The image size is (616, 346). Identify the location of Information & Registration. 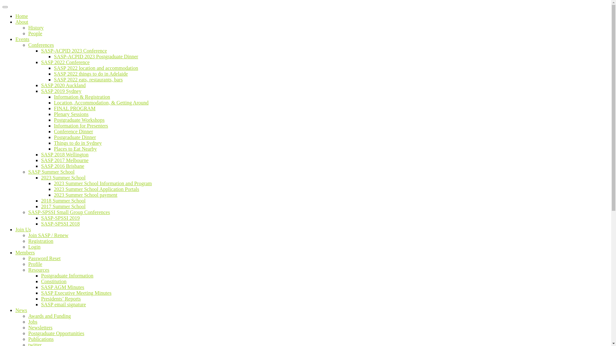
(82, 97).